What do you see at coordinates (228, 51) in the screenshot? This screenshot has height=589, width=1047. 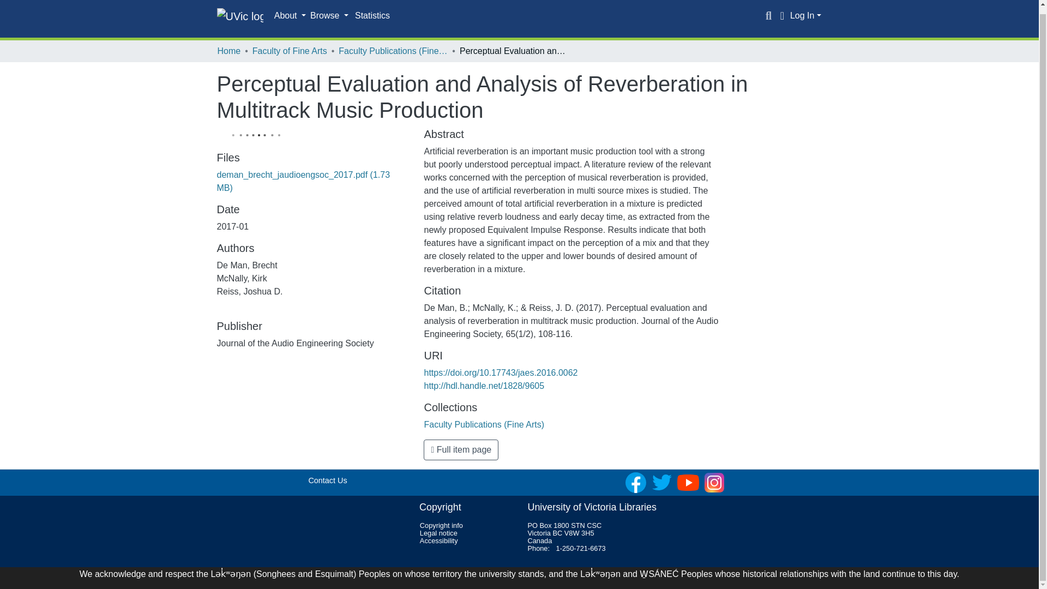 I see `Home` at bounding box center [228, 51].